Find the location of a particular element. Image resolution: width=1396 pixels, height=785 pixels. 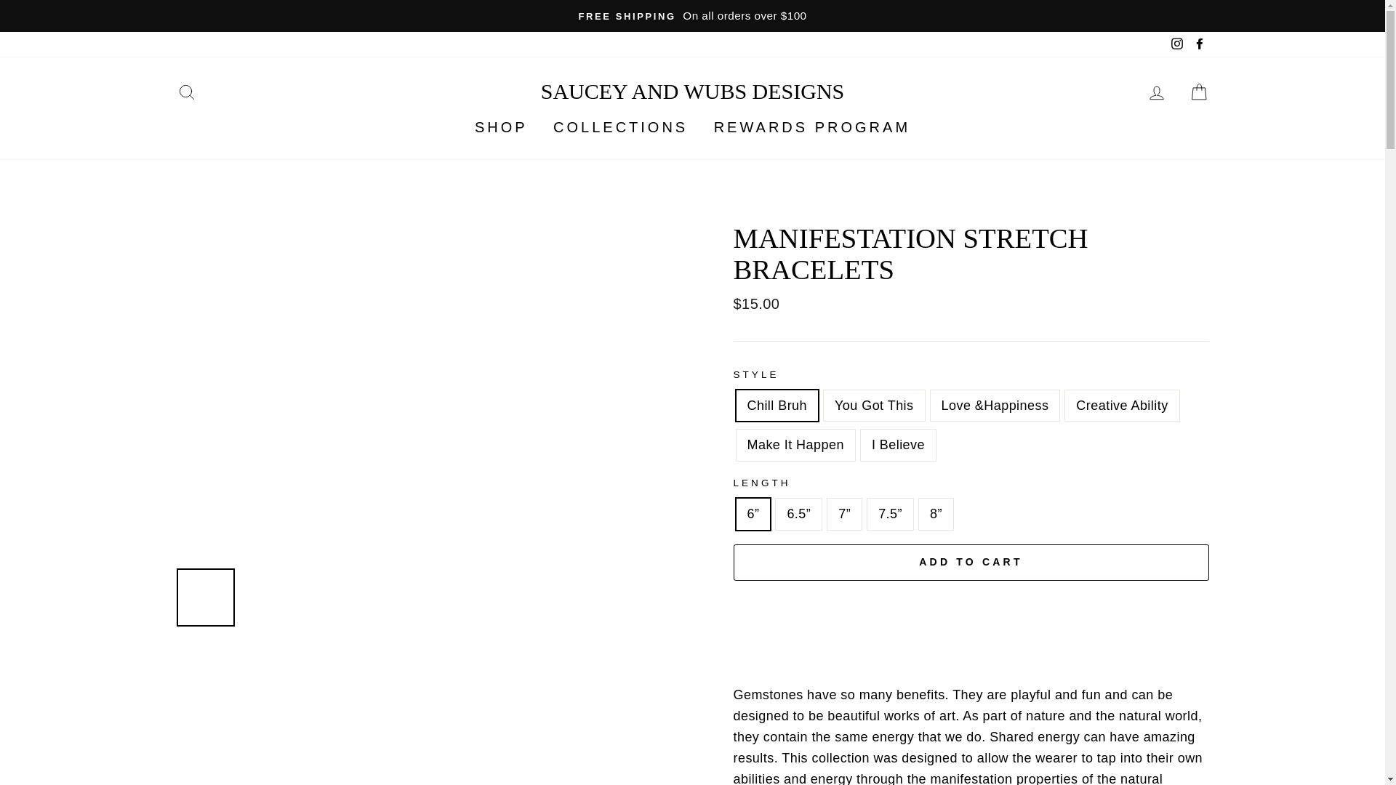

SHOP is located at coordinates (501, 127).